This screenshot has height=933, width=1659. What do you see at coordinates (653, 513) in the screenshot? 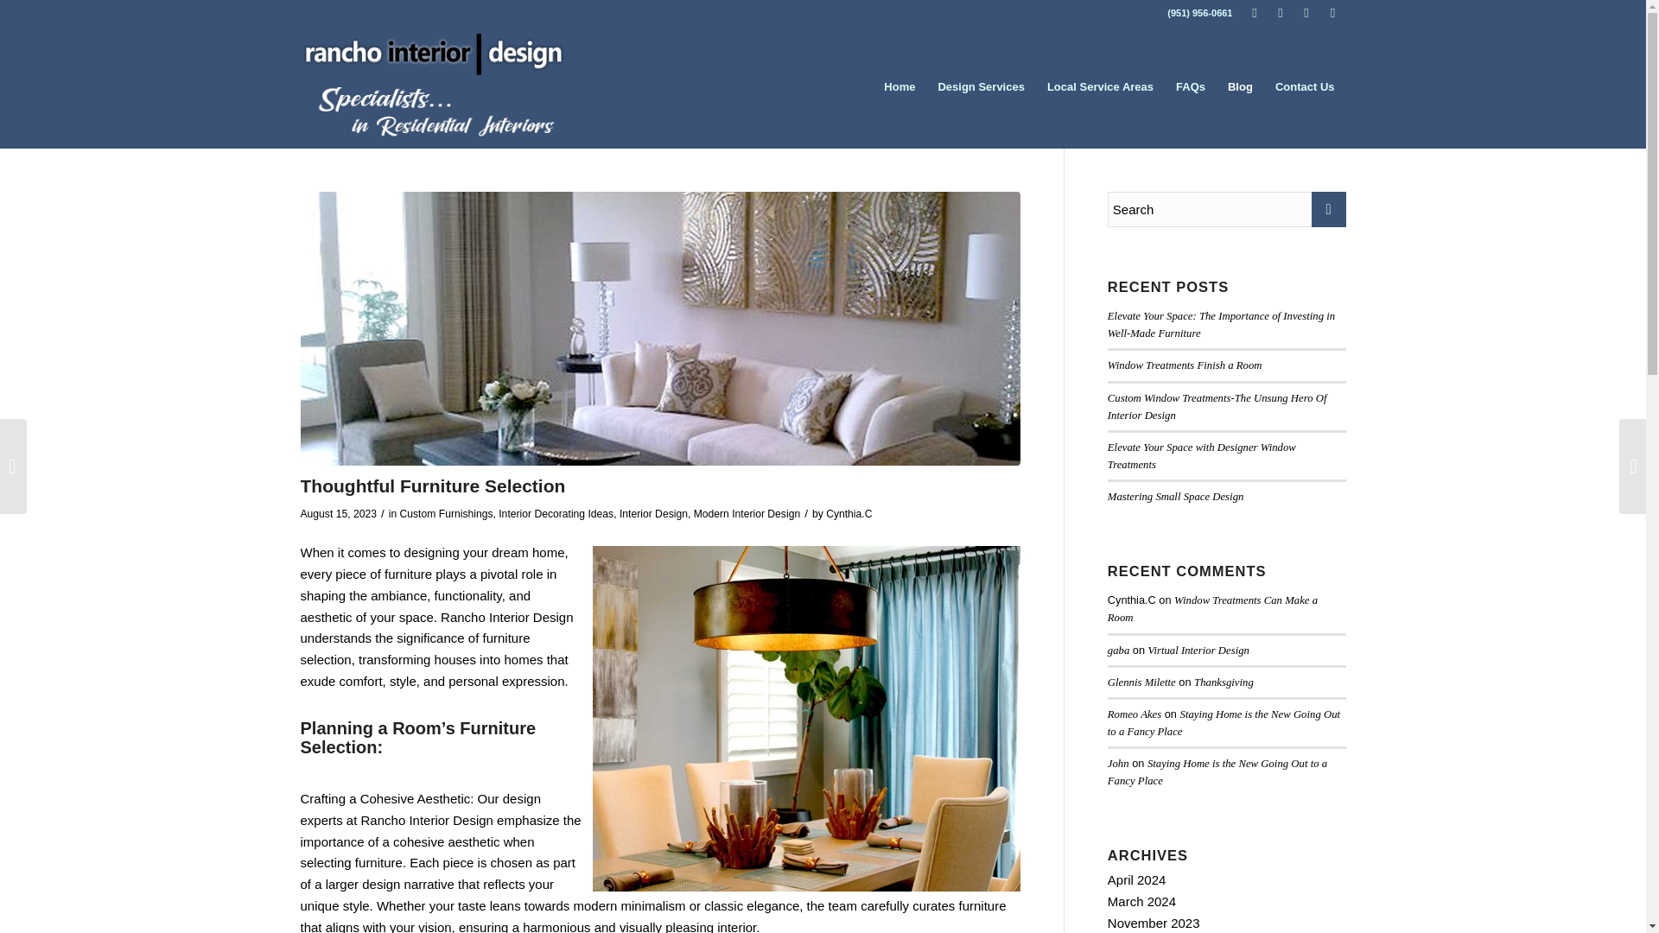
I see `Interior Design` at bounding box center [653, 513].